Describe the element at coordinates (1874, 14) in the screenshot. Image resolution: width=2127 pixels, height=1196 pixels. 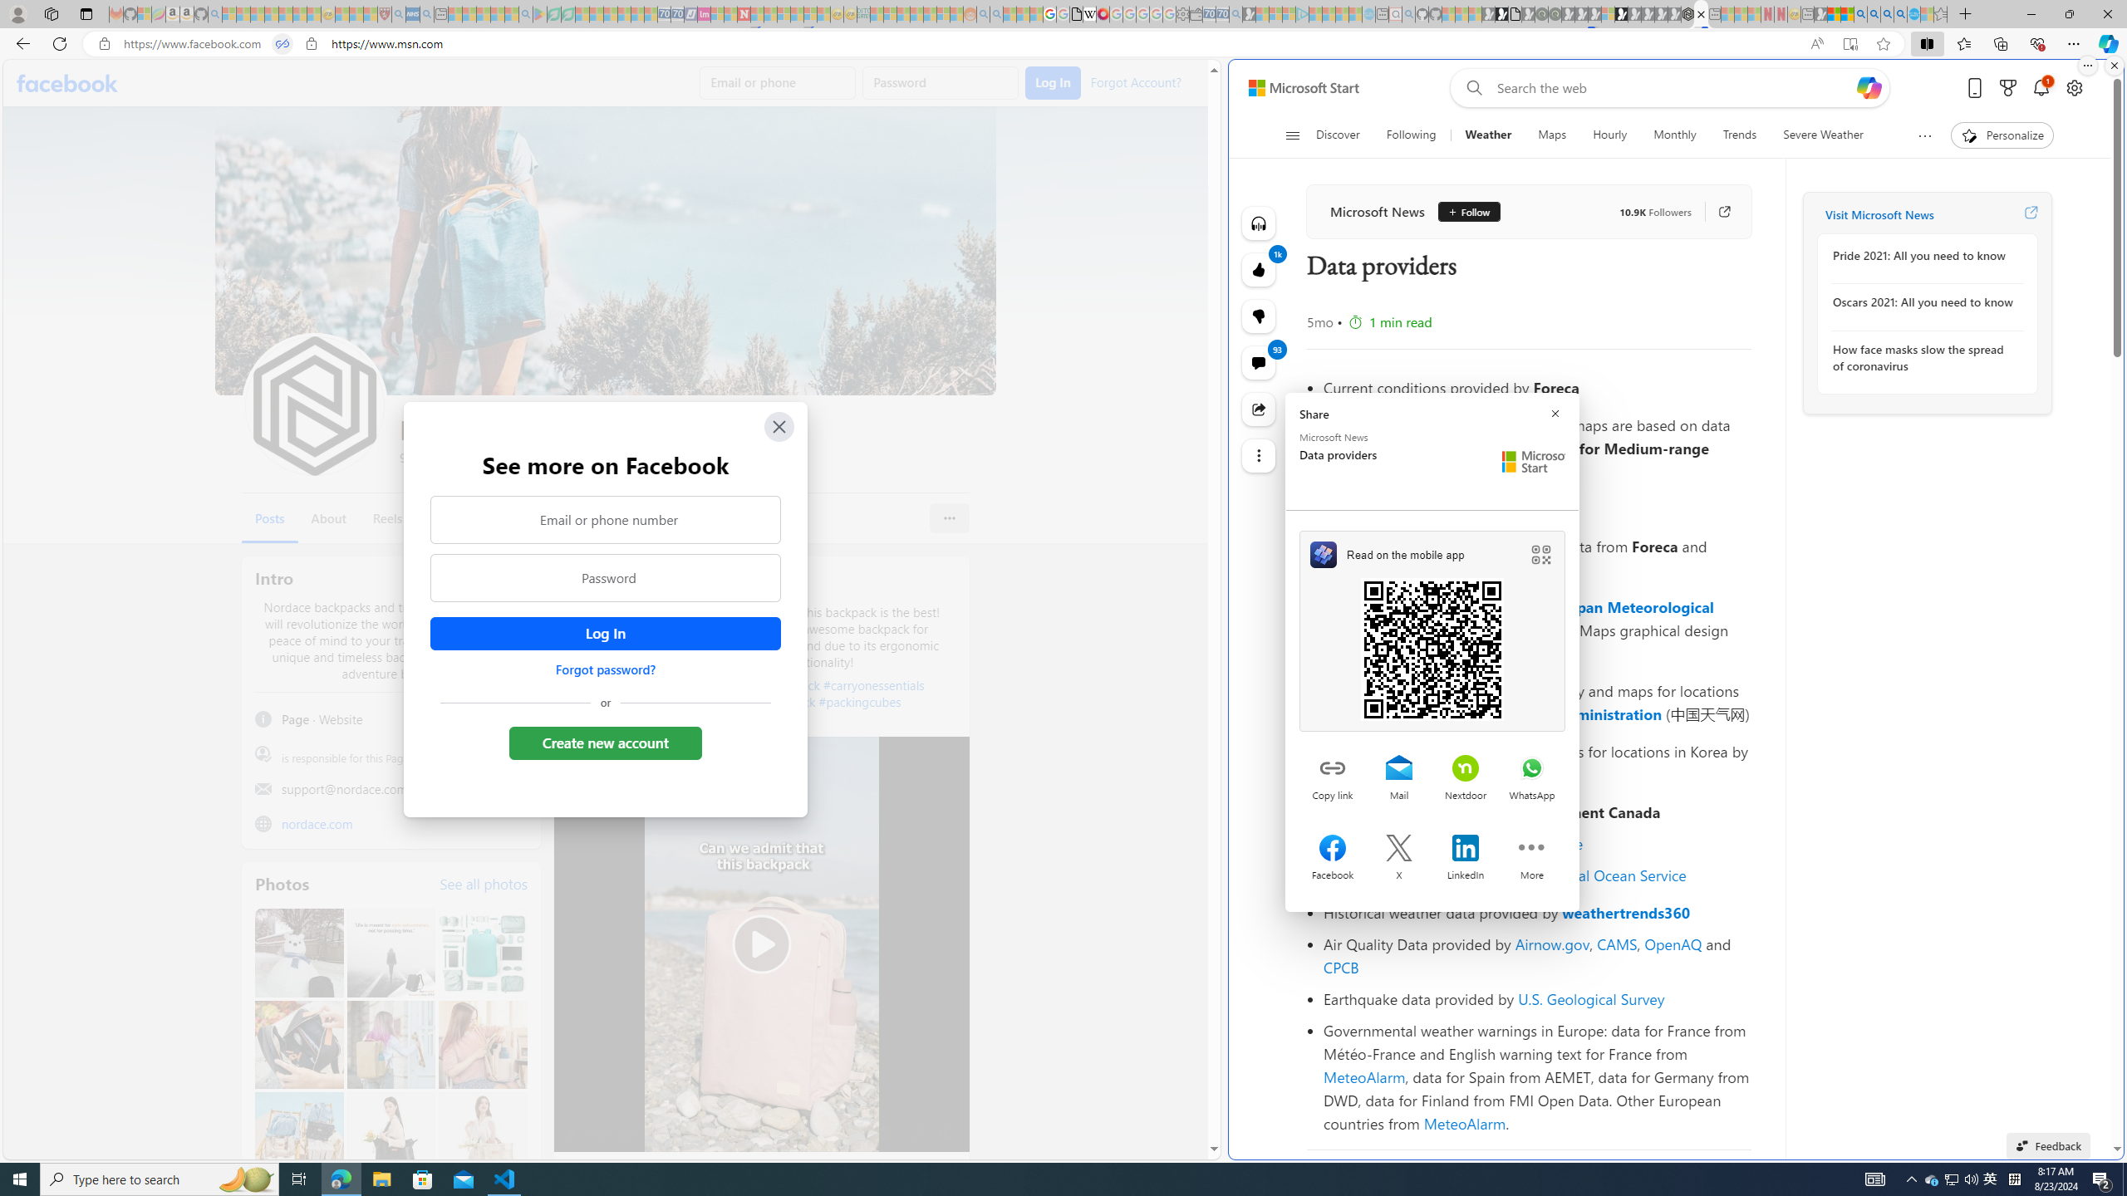
I see `2009 Bing officially replaced Live Search on June 3 - Search` at that location.